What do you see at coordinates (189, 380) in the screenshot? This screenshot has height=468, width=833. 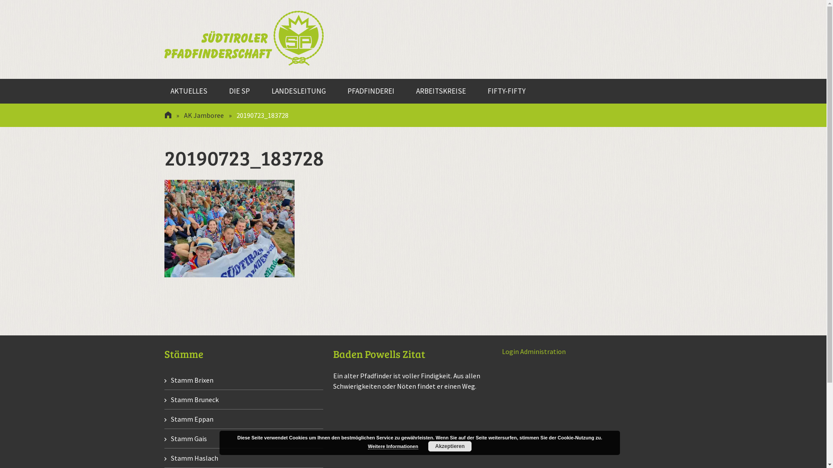 I see `Stamm Brixen` at bounding box center [189, 380].